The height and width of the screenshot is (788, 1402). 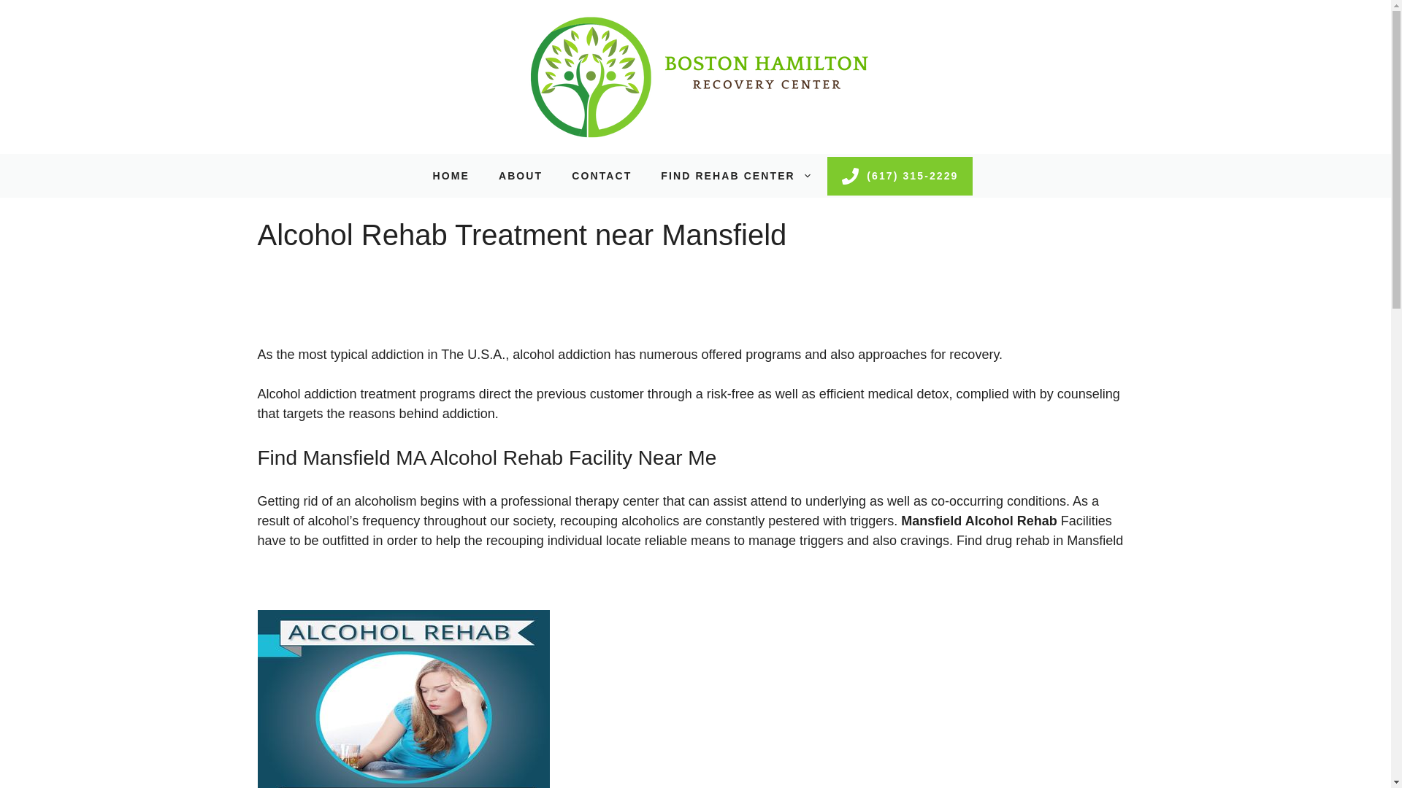 I want to click on drug rehab in Mansfield, so click(x=1054, y=540).